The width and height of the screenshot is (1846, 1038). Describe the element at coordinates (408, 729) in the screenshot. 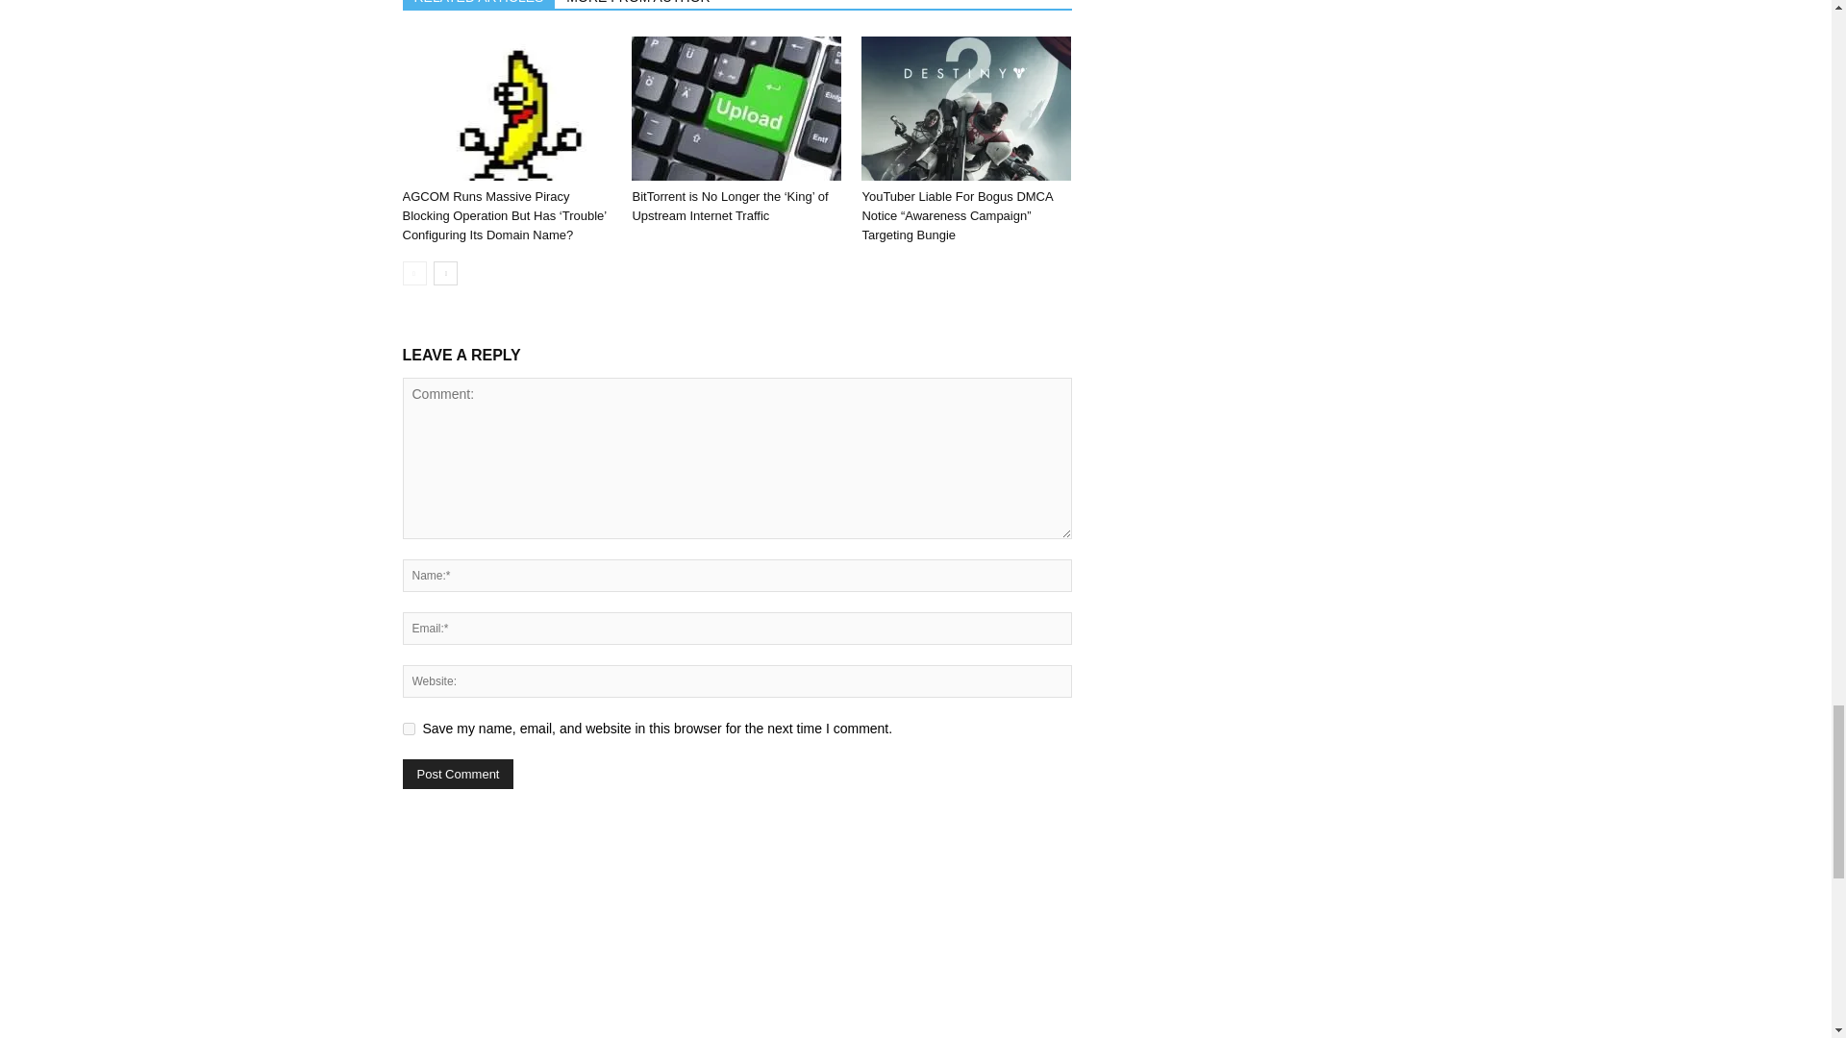

I see `yes` at that location.